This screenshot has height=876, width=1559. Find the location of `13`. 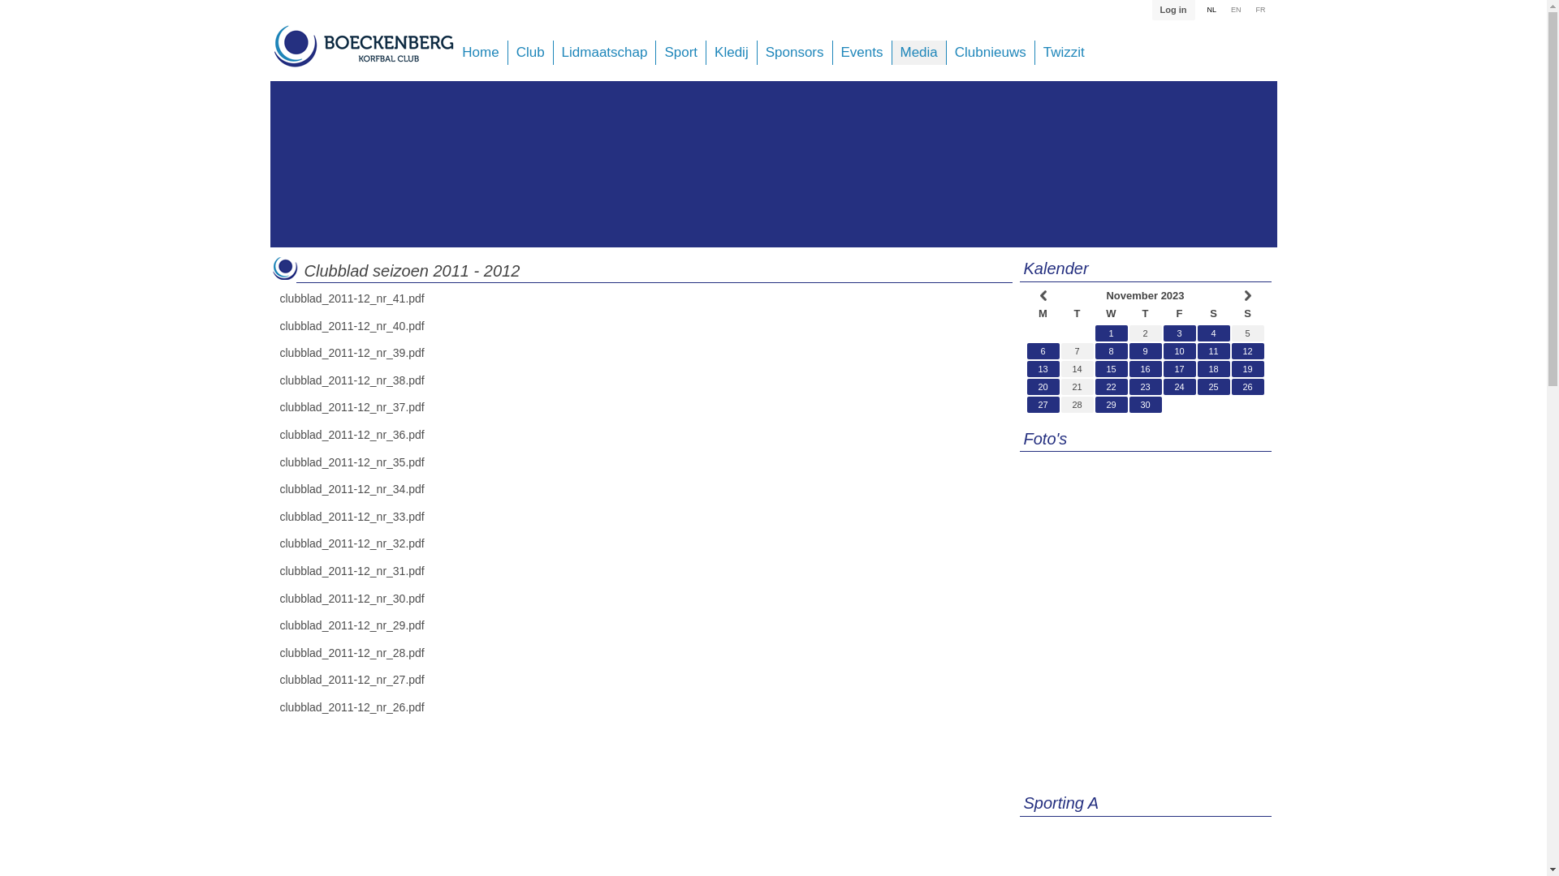

13 is located at coordinates (1043, 369).